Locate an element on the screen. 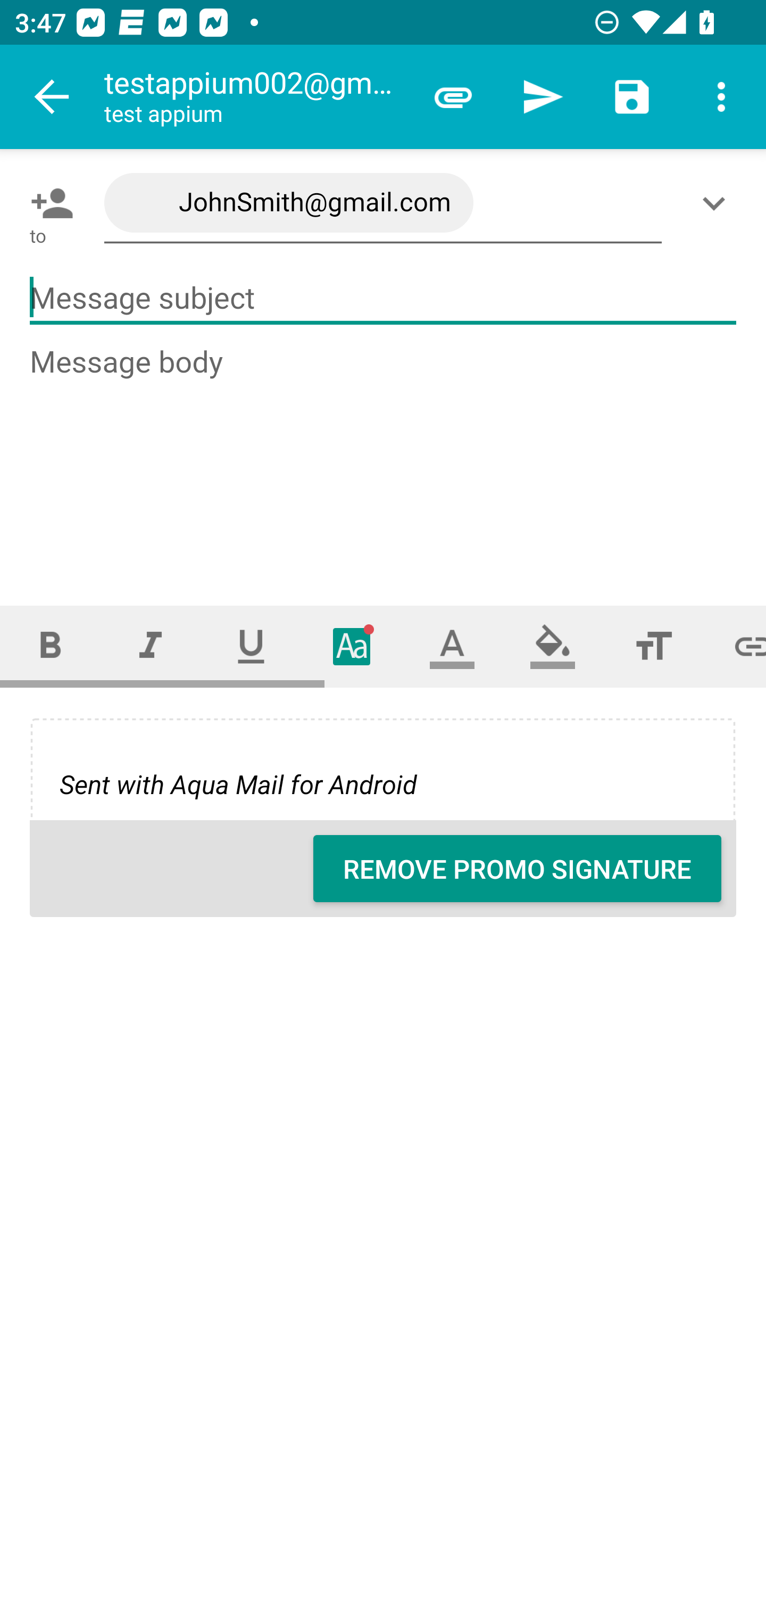  REMOVE PROMO SIGNATURE is located at coordinates (517, 869).